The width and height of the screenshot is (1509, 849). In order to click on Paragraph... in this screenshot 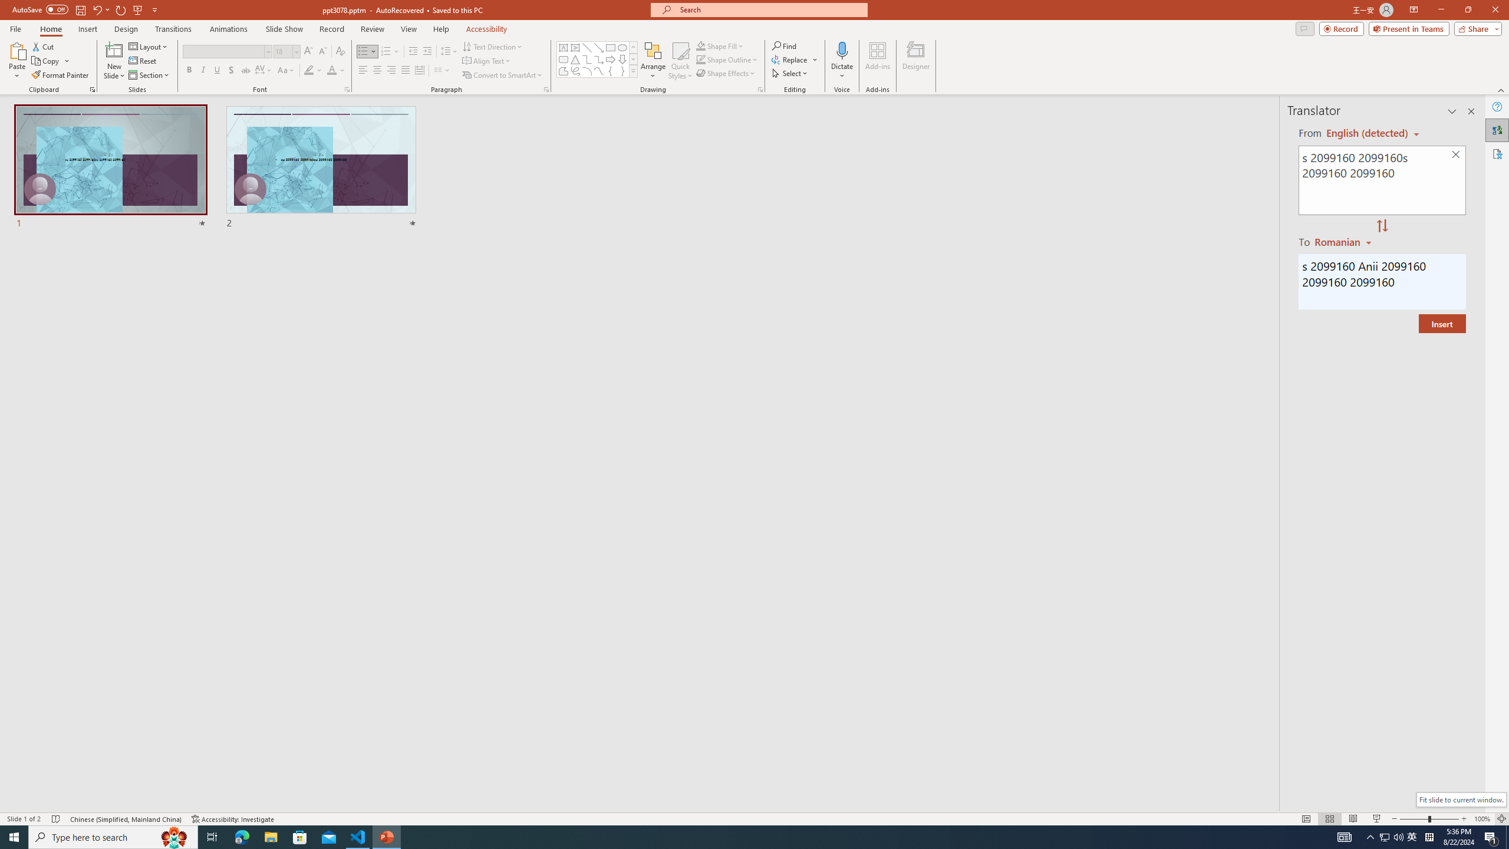, I will do `click(546, 90)`.